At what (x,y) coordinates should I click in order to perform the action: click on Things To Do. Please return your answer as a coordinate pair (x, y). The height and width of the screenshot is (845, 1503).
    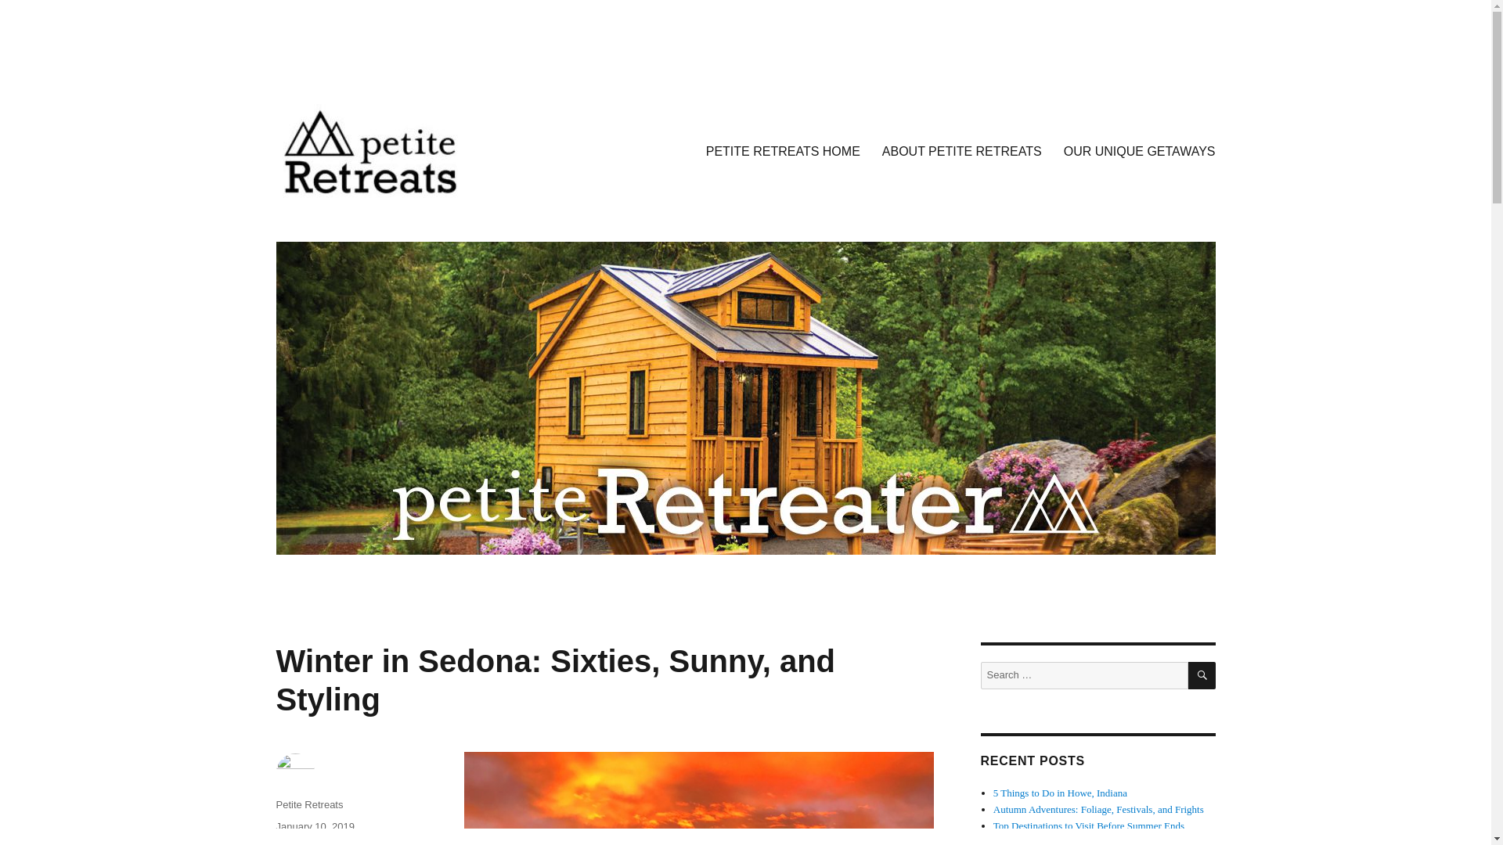
    Looking at the image, I should click on (369, 843).